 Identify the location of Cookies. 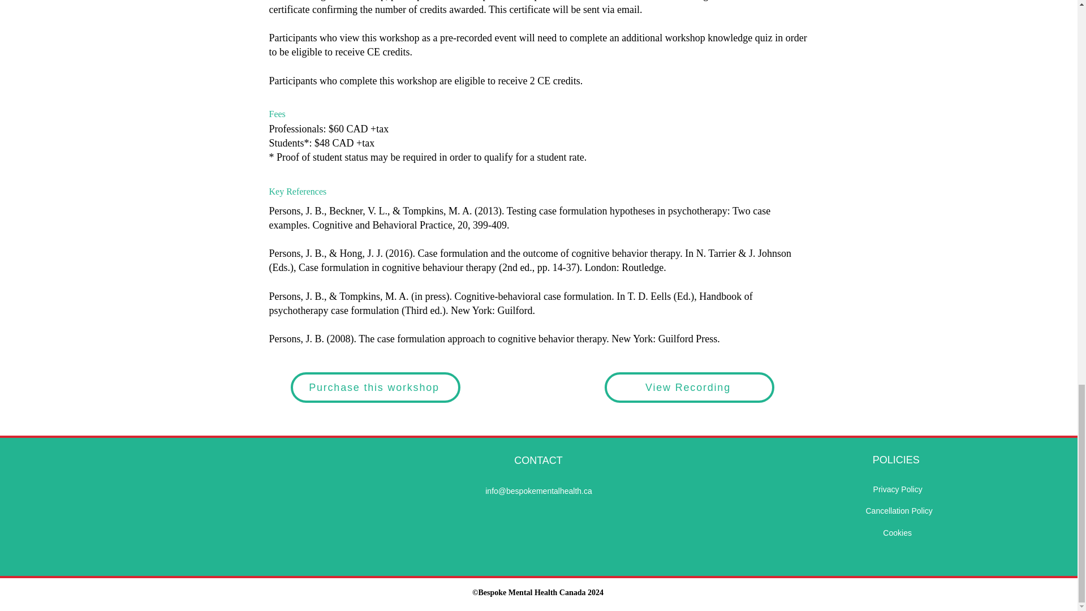
(897, 533).